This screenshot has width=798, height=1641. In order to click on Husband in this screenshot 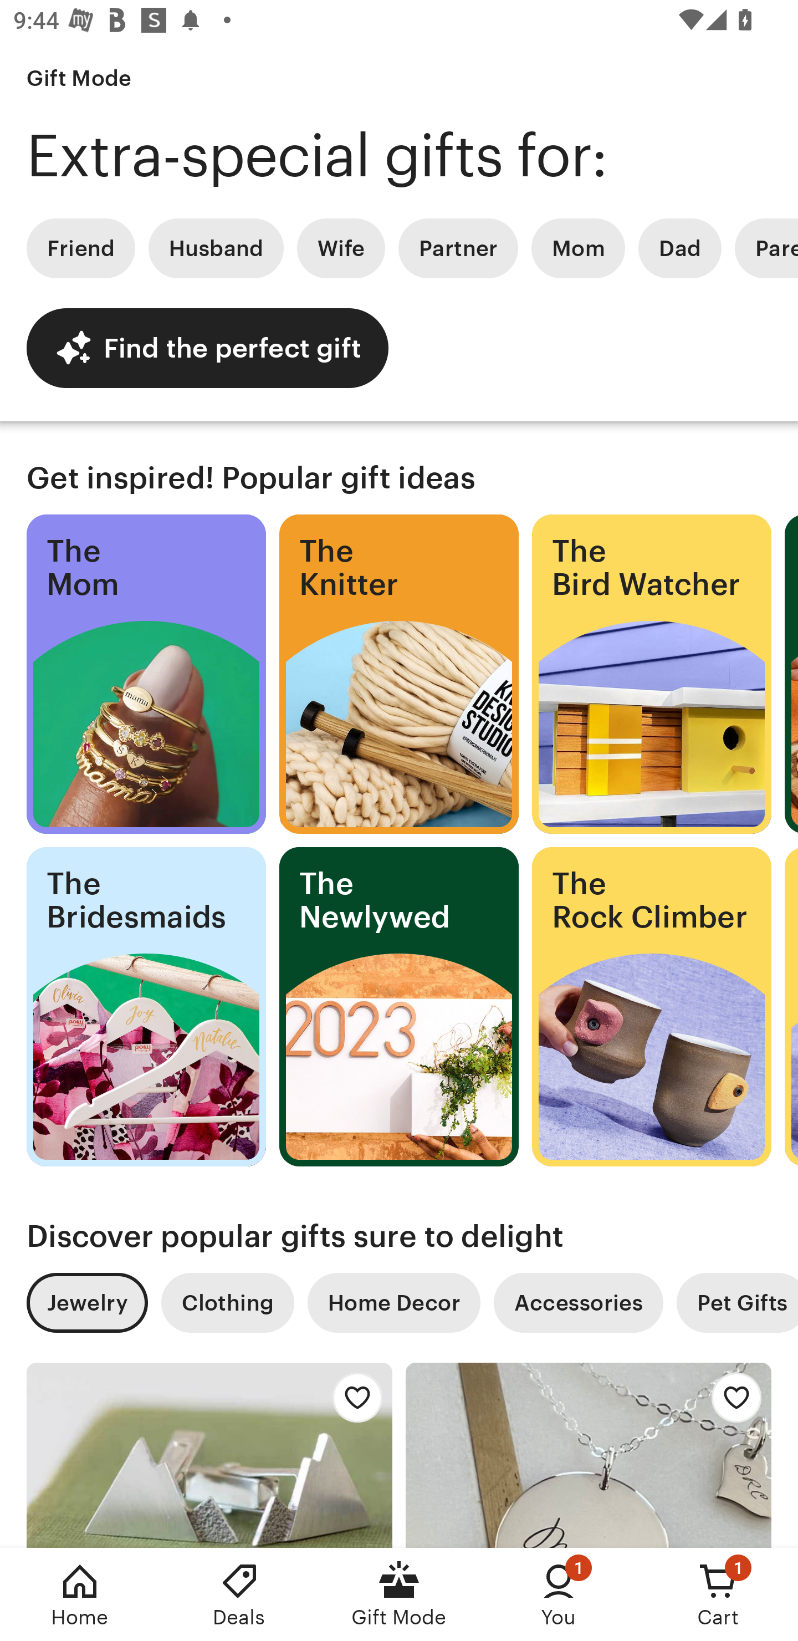, I will do `click(216, 248)`.